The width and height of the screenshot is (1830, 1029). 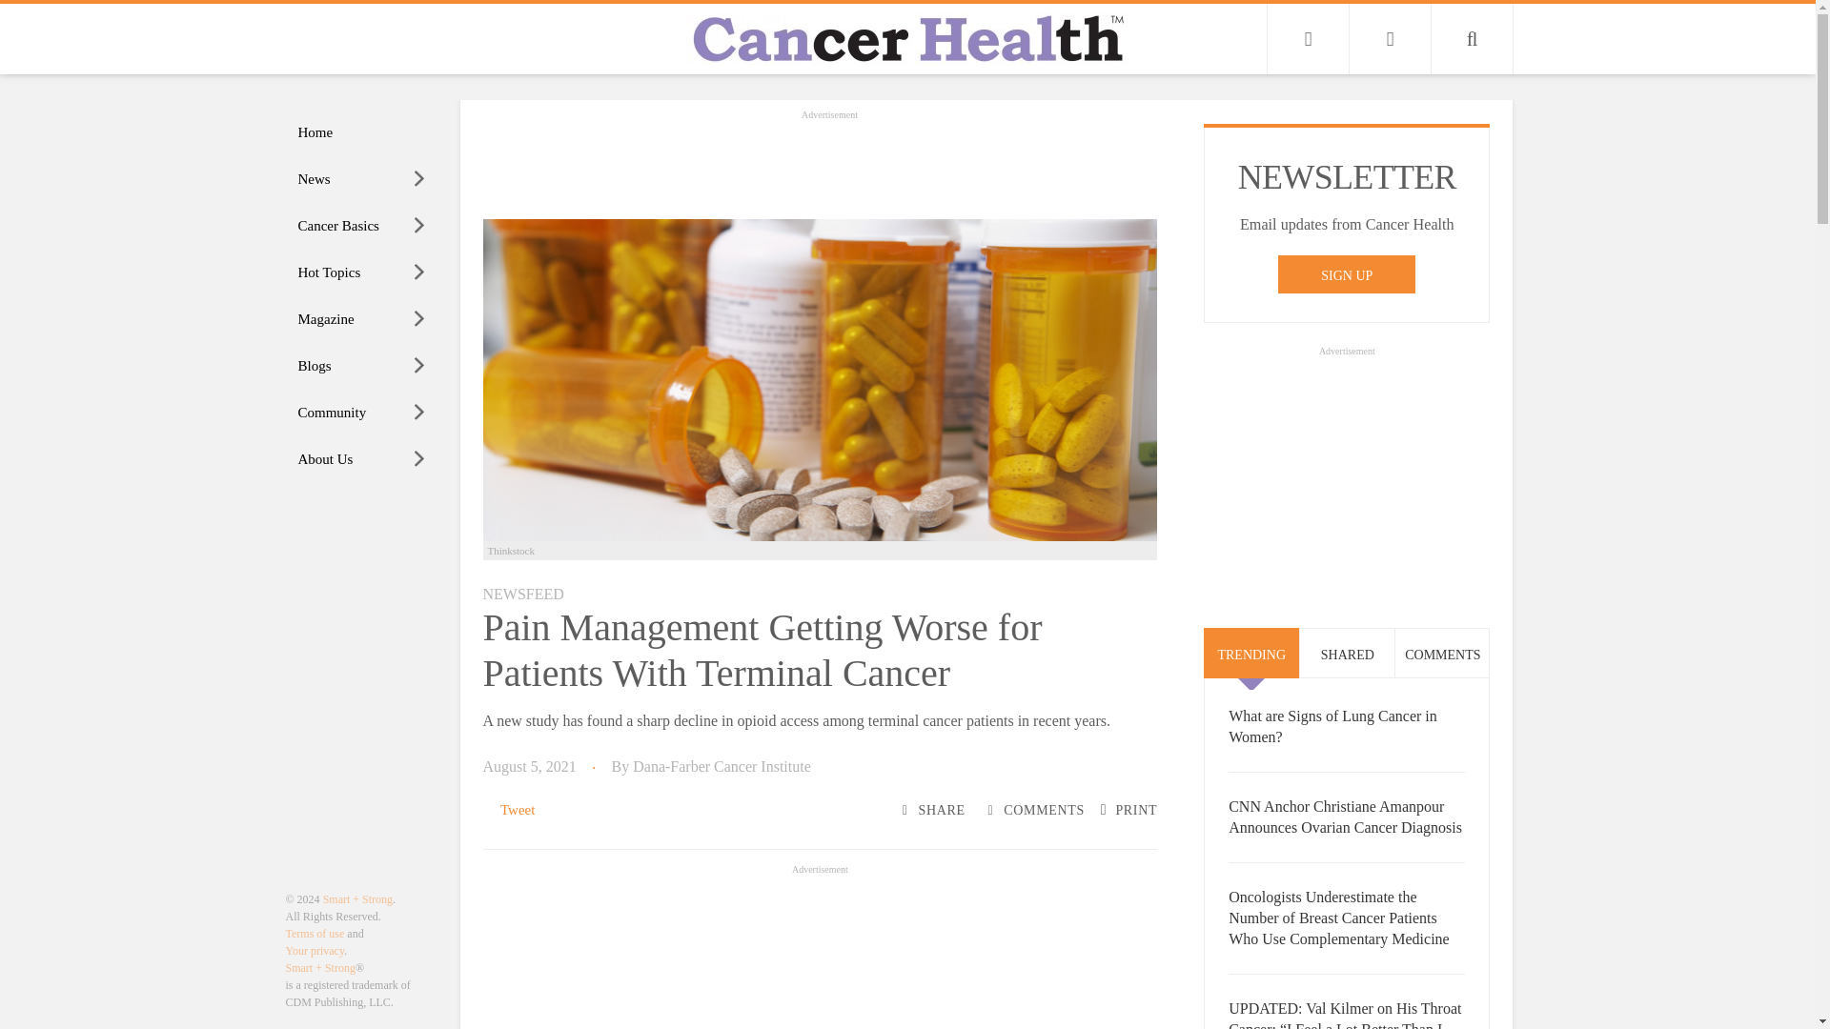 What do you see at coordinates (820, 954) in the screenshot?
I see `3rd party ad content` at bounding box center [820, 954].